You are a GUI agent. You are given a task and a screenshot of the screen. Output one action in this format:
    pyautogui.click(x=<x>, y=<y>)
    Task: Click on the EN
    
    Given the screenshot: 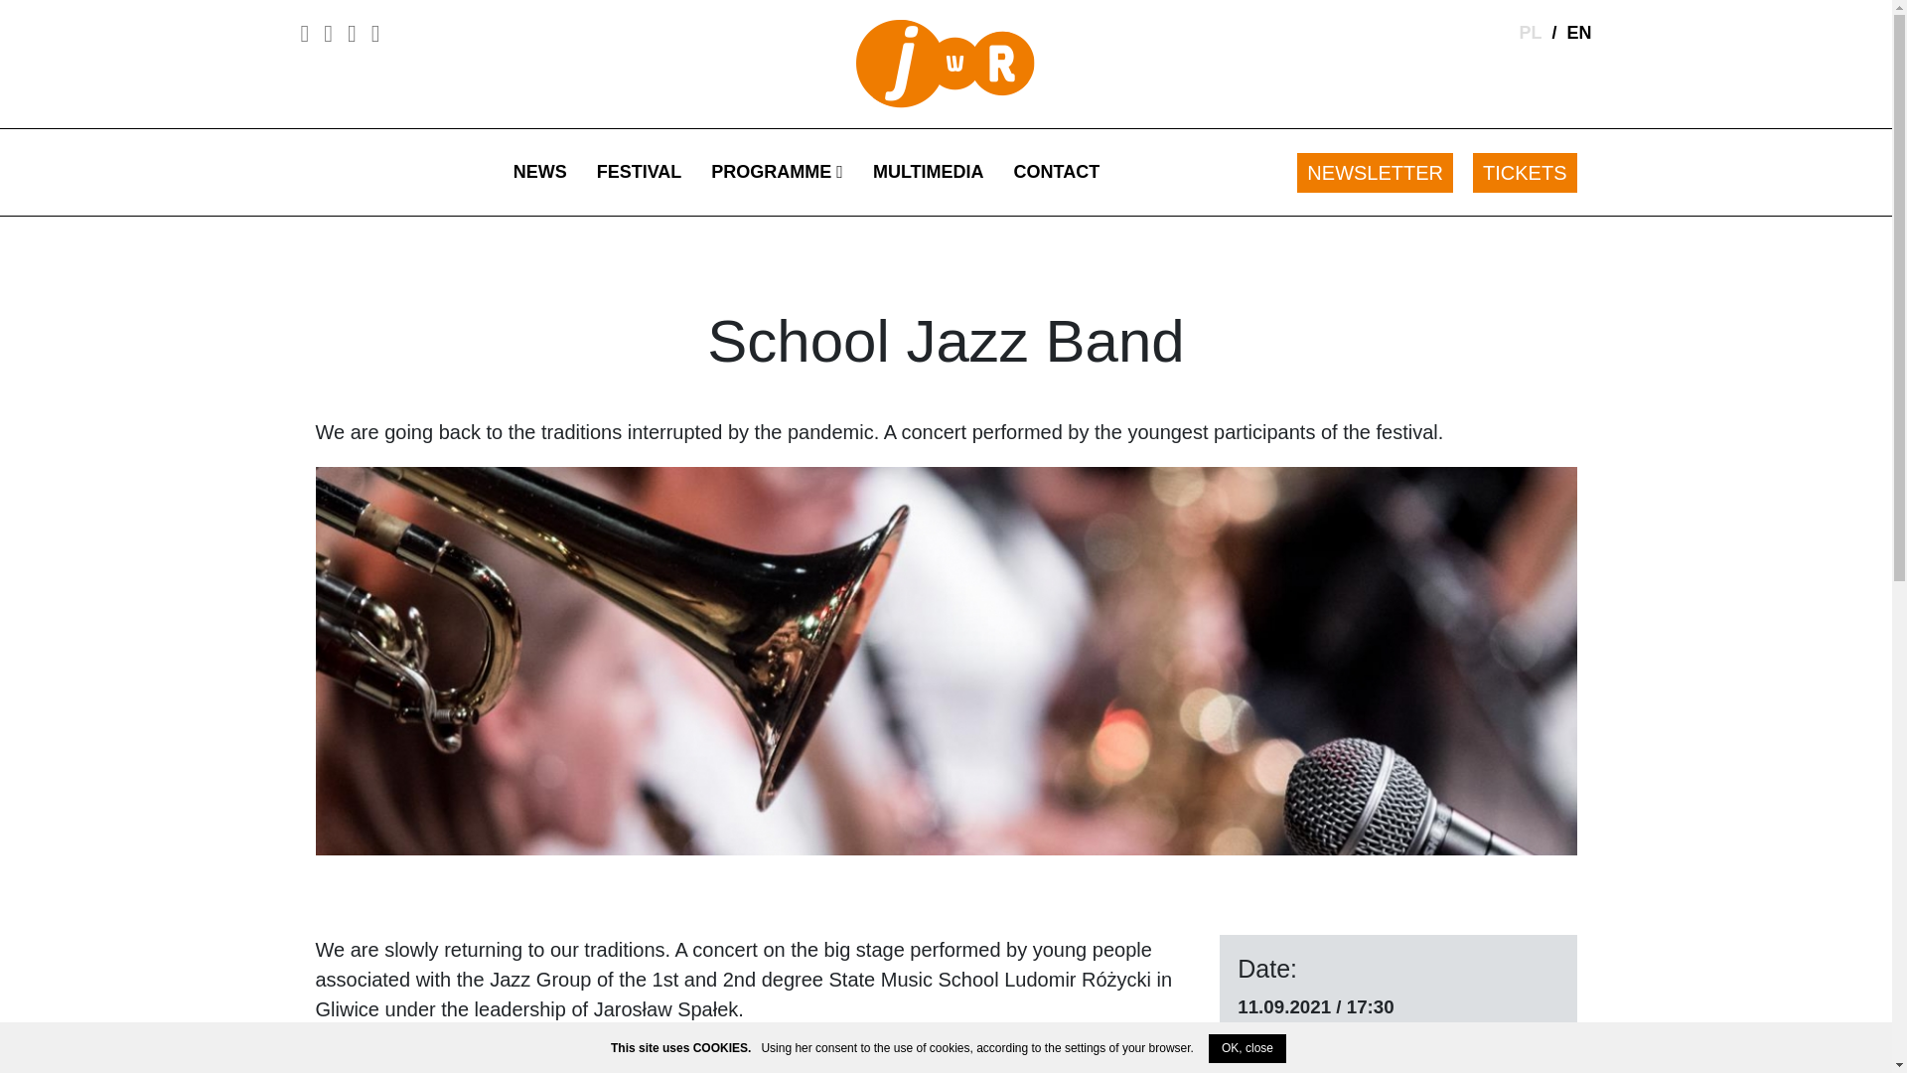 What is the action you would take?
    pyautogui.click(x=1577, y=32)
    